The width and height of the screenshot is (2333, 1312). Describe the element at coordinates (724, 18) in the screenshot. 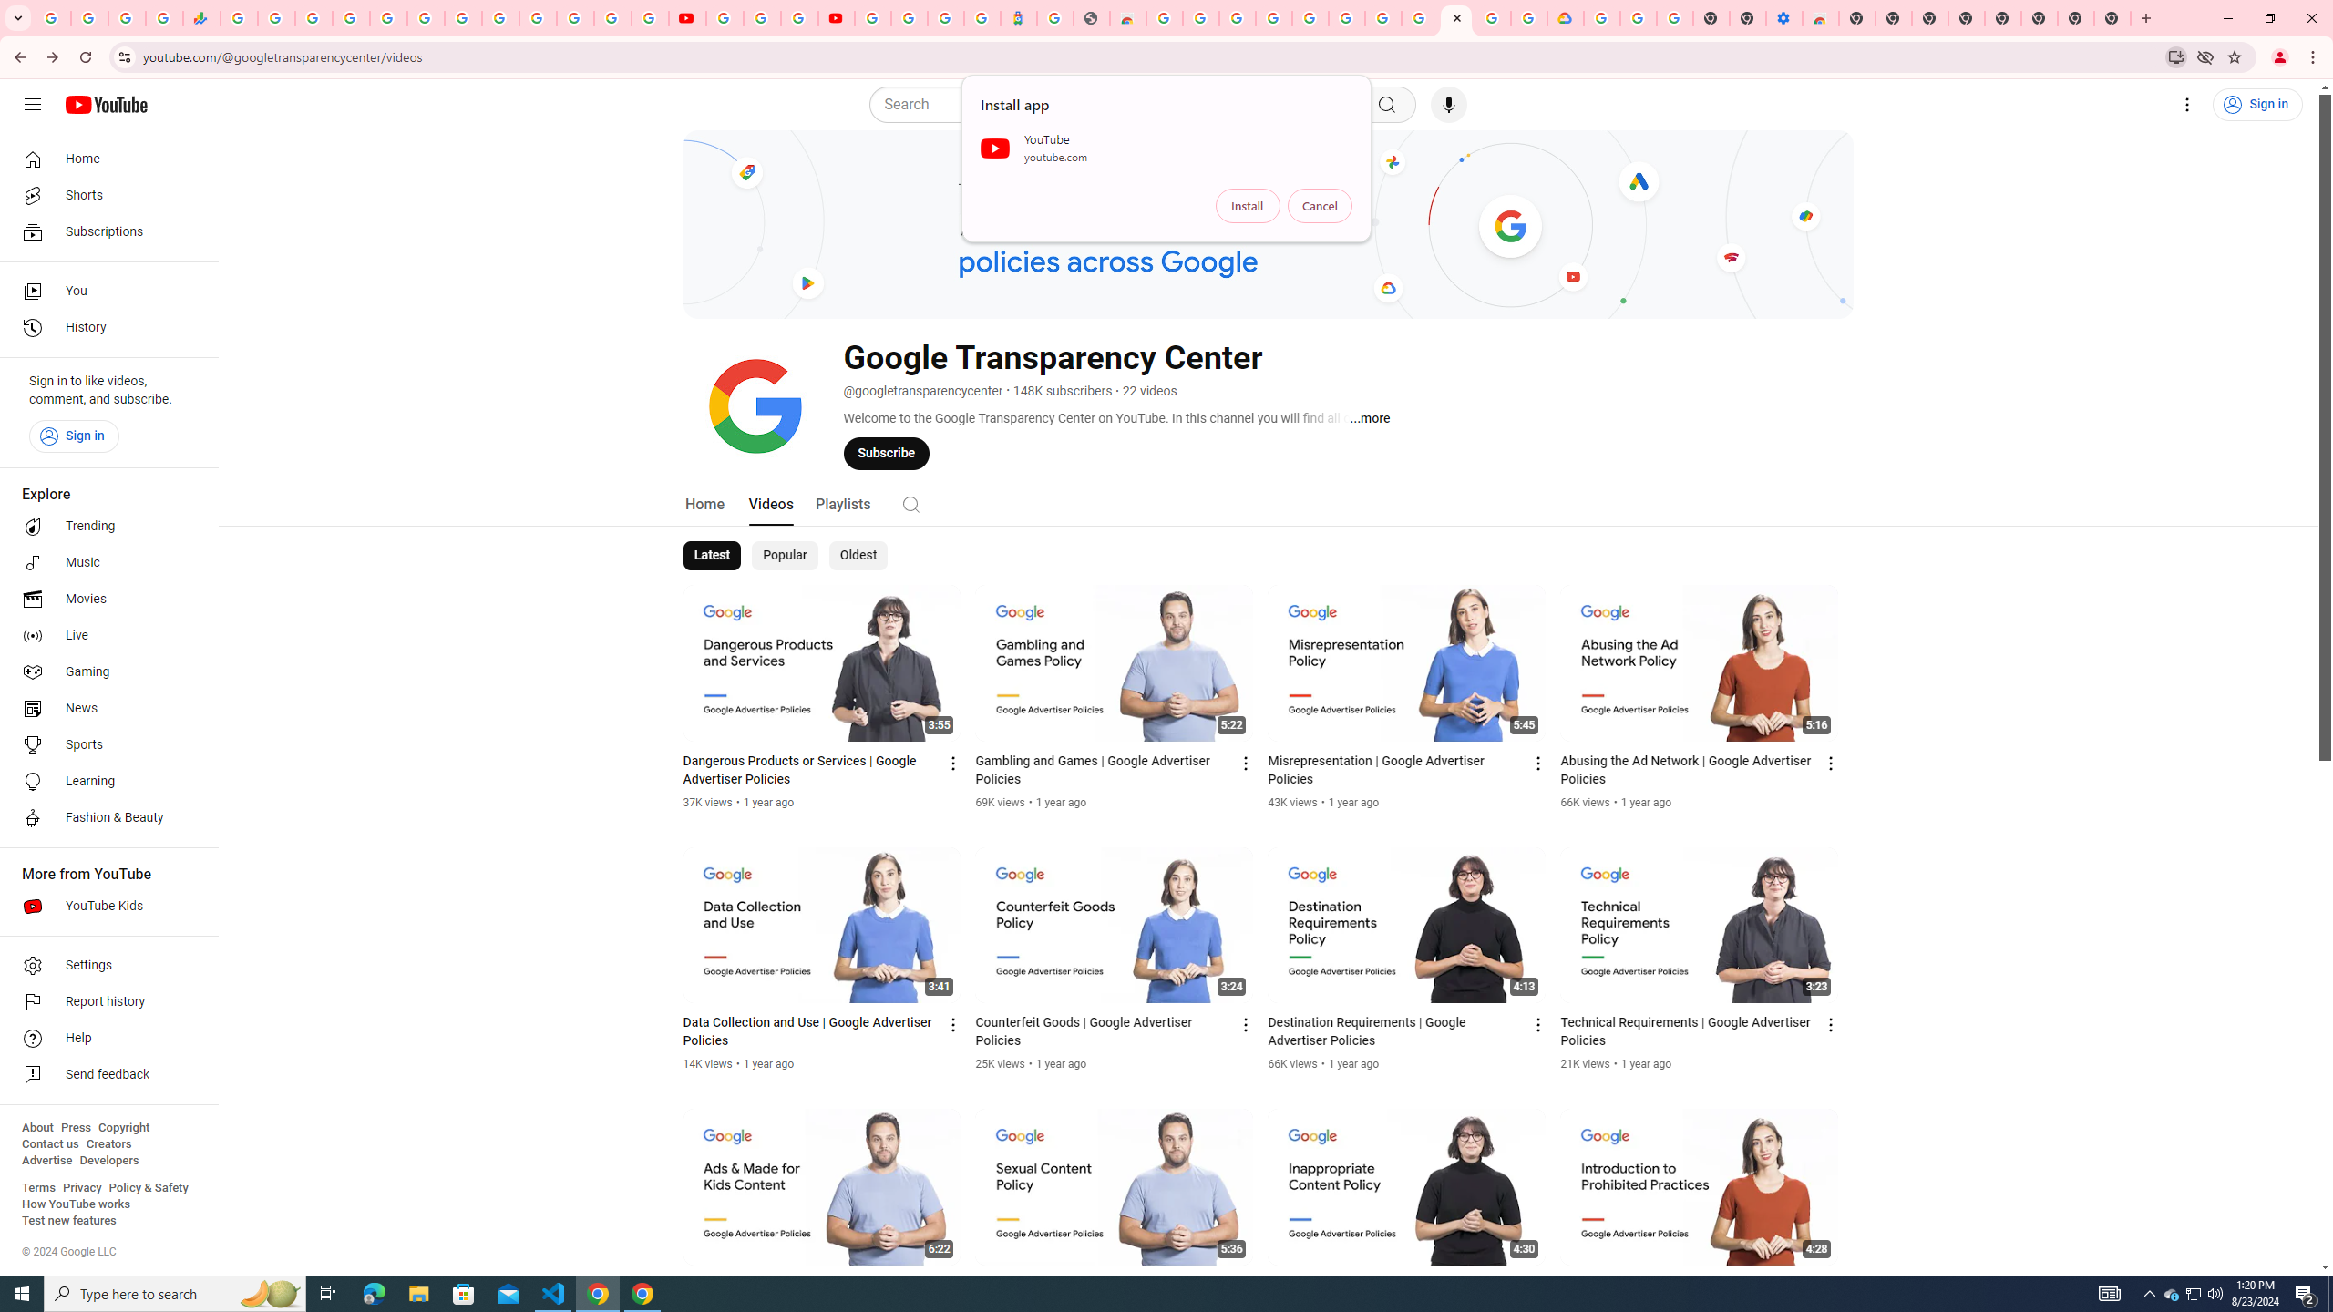

I see `YouTube` at that location.